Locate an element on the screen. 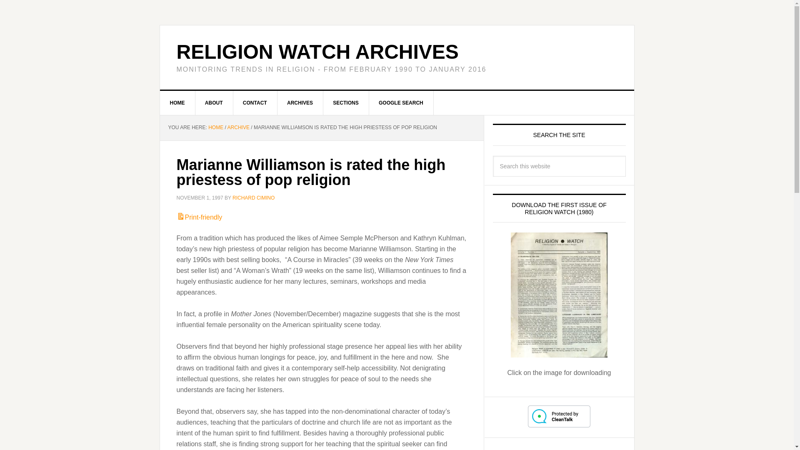 The height and width of the screenshot is (450, 800). ABOUT is located at coordinates (214, 103).